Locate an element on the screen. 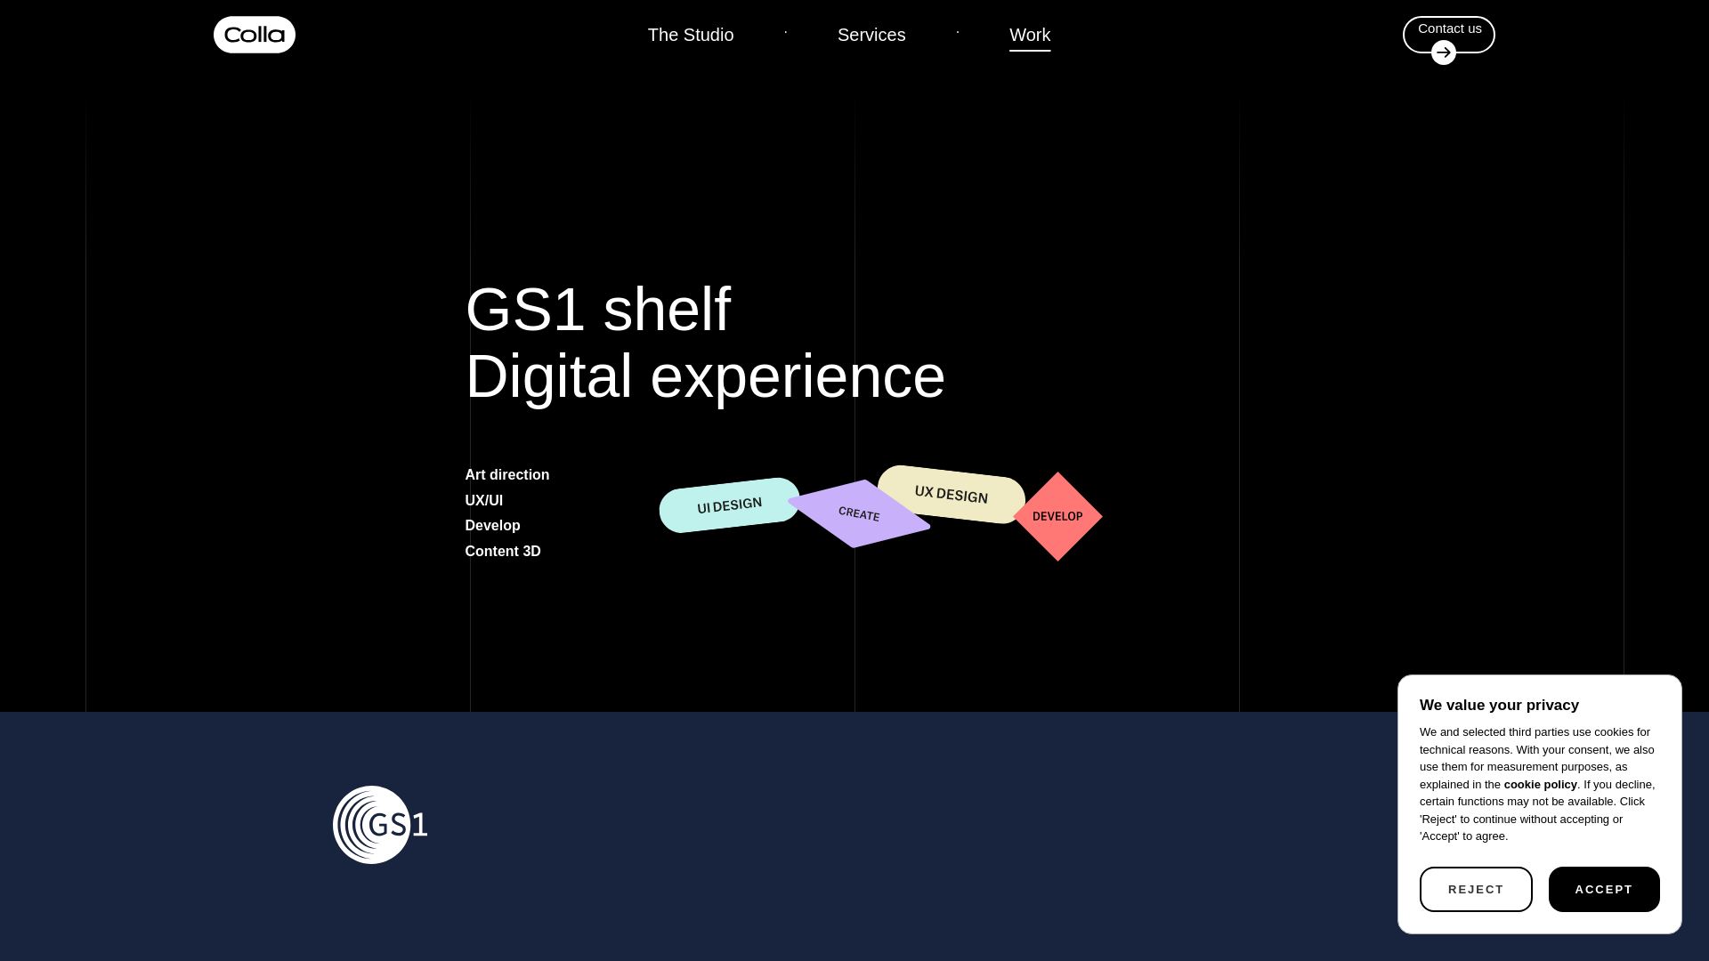 The width and height of the screenshot is (1709, 961). The Studio is located at coordinates (691, 34).